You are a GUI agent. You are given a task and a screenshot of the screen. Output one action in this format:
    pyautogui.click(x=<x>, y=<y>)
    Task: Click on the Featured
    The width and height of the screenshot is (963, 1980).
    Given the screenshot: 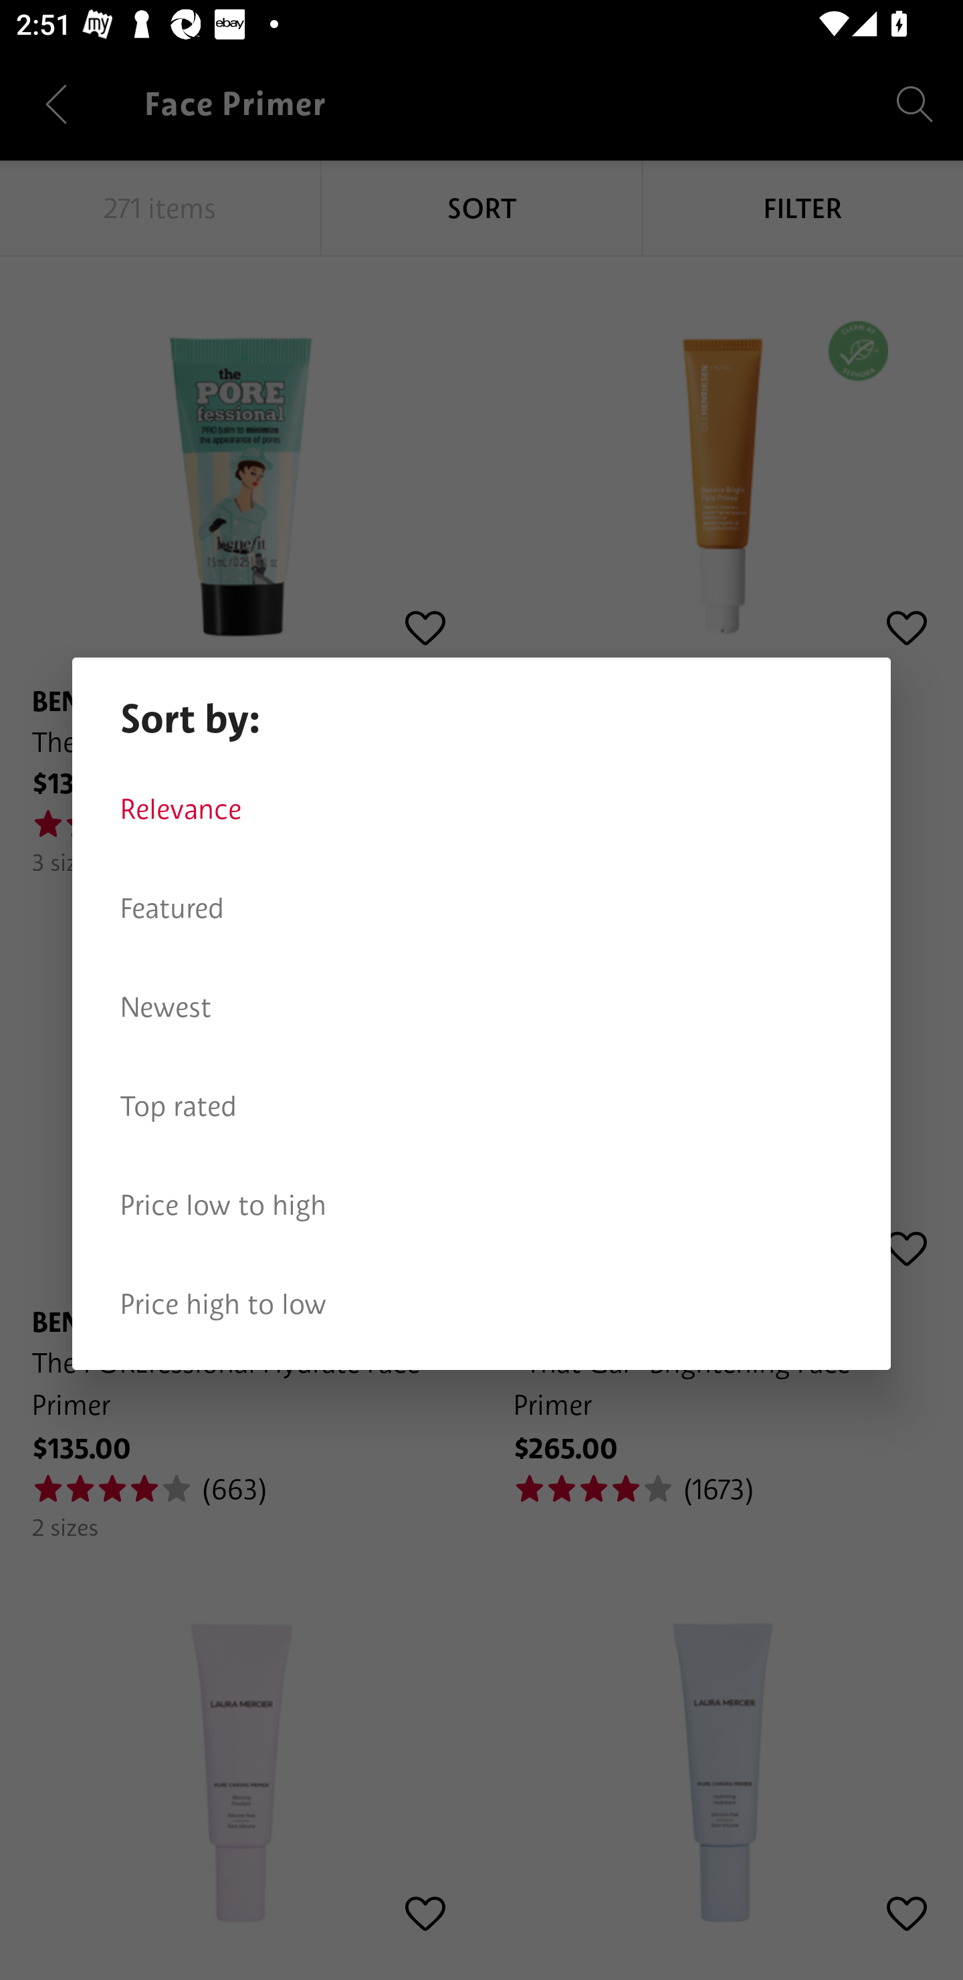 What is the action you would take?
    pyautogui.click(x=481, y=908)
    